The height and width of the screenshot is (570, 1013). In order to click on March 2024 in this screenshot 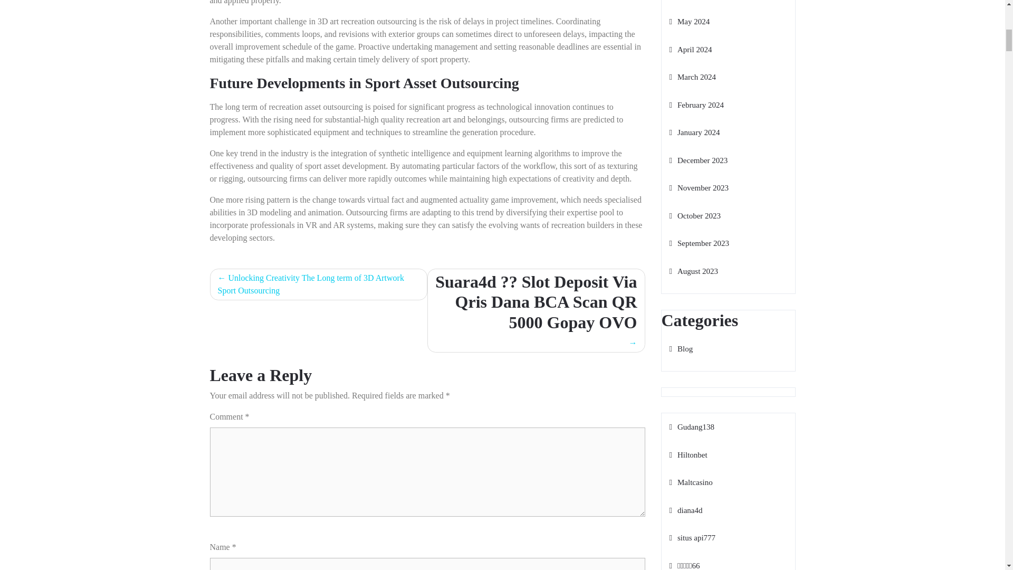, I will do `click(692, 77)`.